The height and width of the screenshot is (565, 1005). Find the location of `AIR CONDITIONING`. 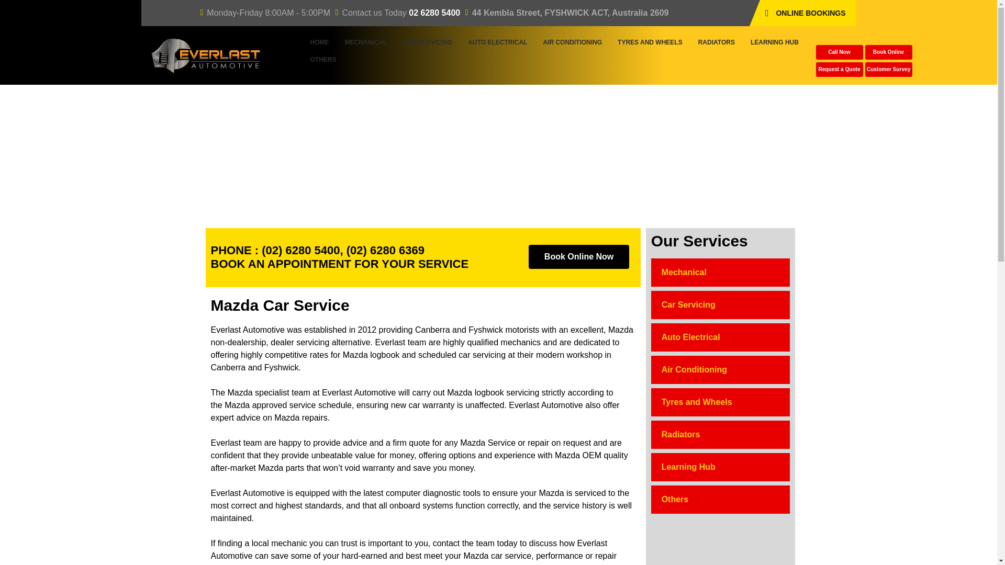

AIR CONDITIONING is located at coordinates (572, 42).